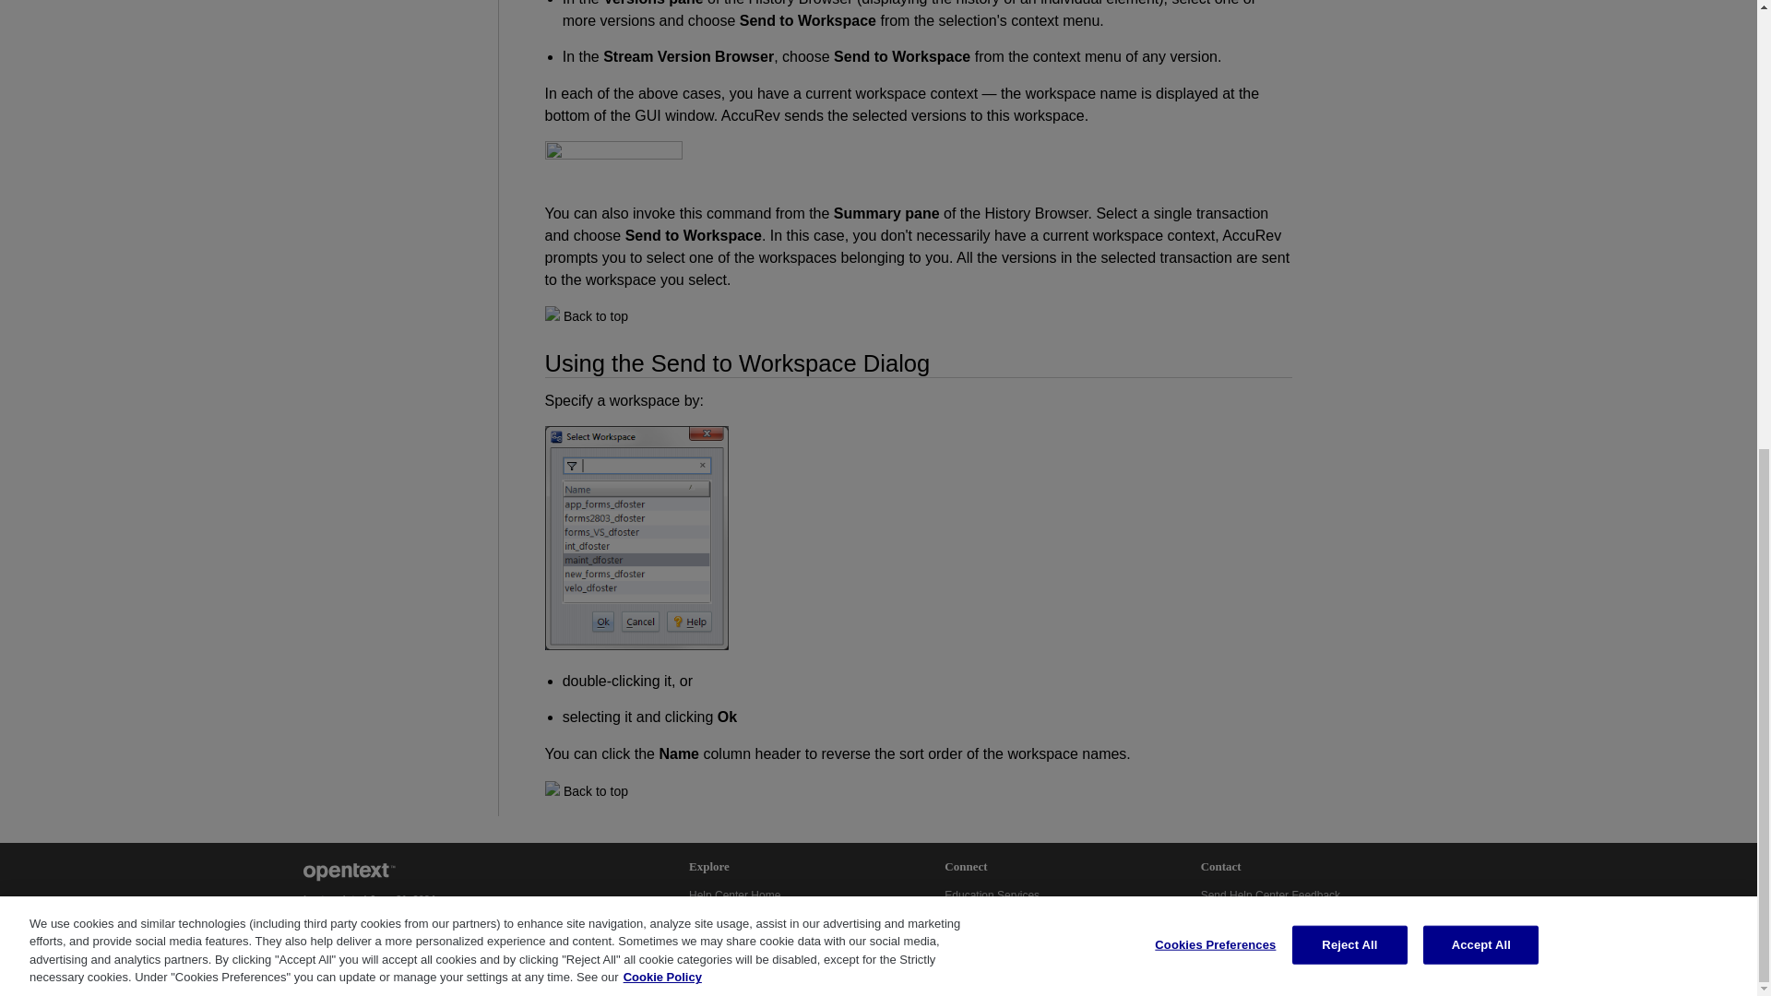 The width and height of the screenshot is (1771, 996). What do you see at coordinates (749, 916) in the screenshot?
I see `More ADM Help Centers` at bounding box center [749, 916].